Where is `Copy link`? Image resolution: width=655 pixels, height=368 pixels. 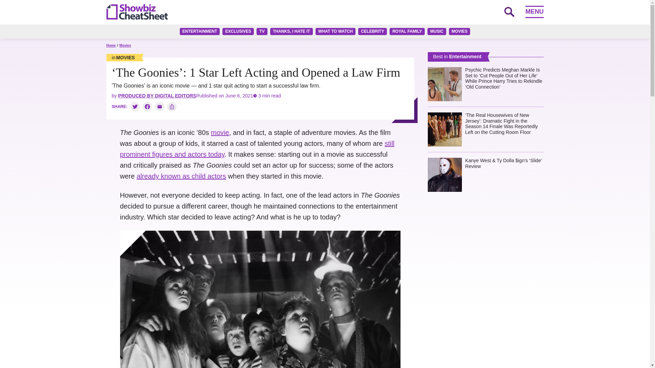 Copy link is located at coordinates (172, 107).